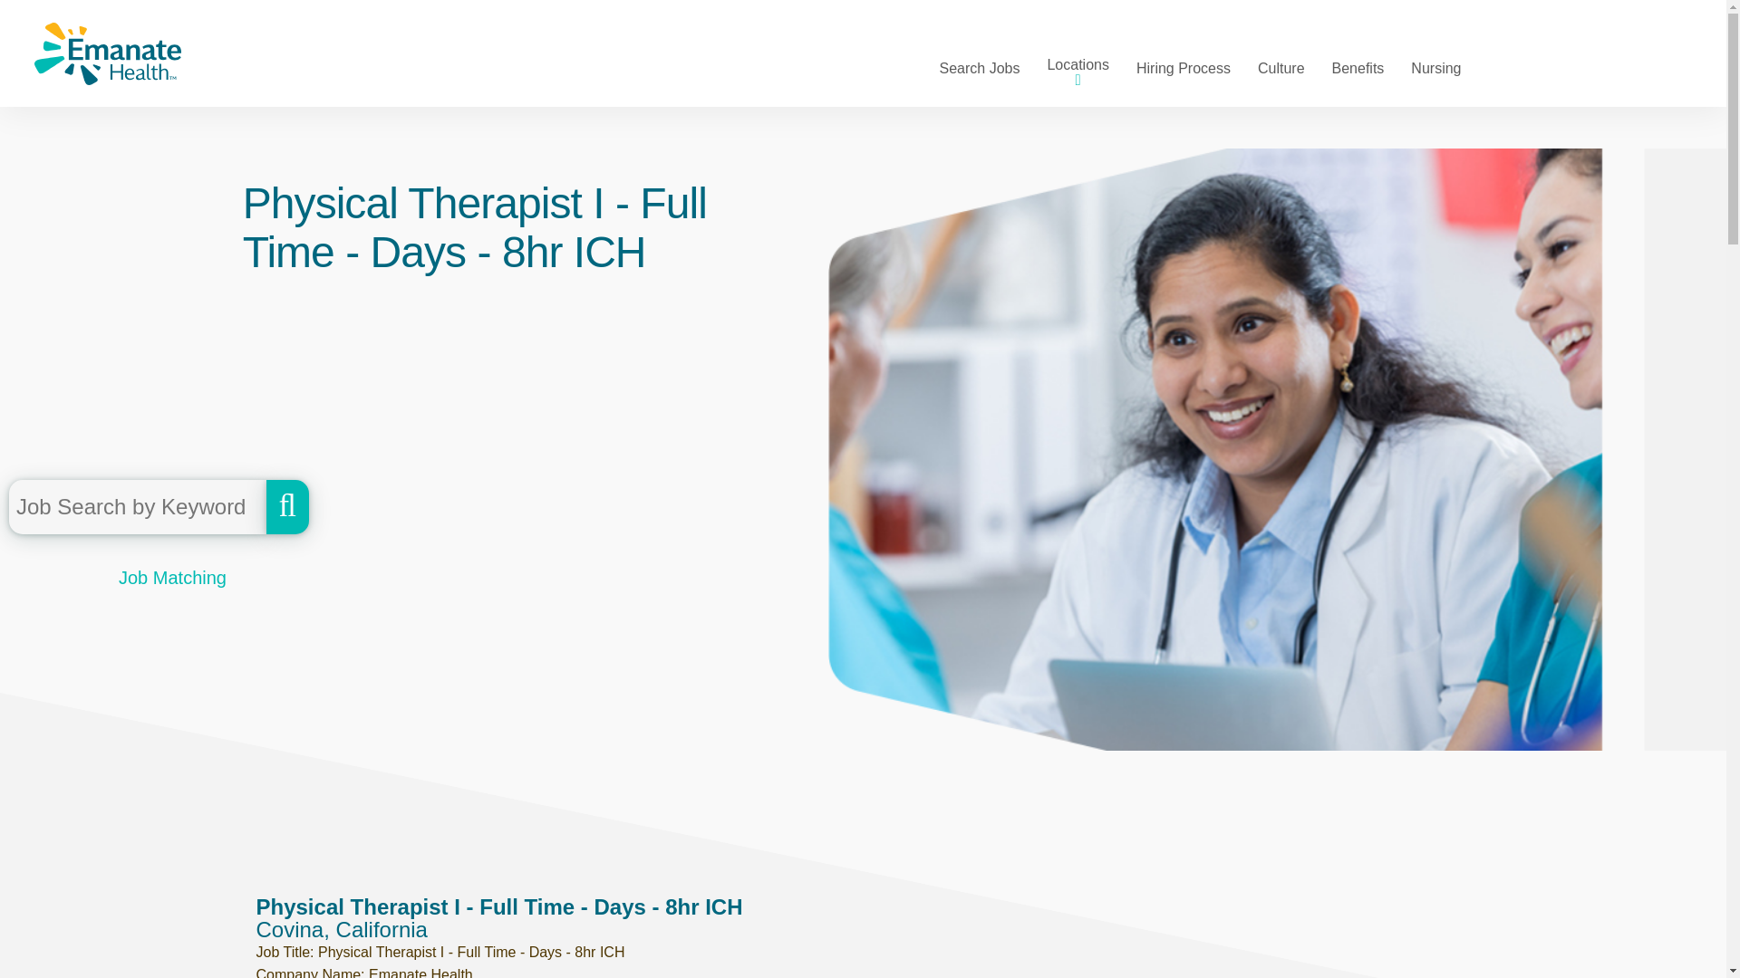  What do you see at coordinates (1358, 67) in the screenshot?
I see `Benefits` at bounding box center [1358, 67].